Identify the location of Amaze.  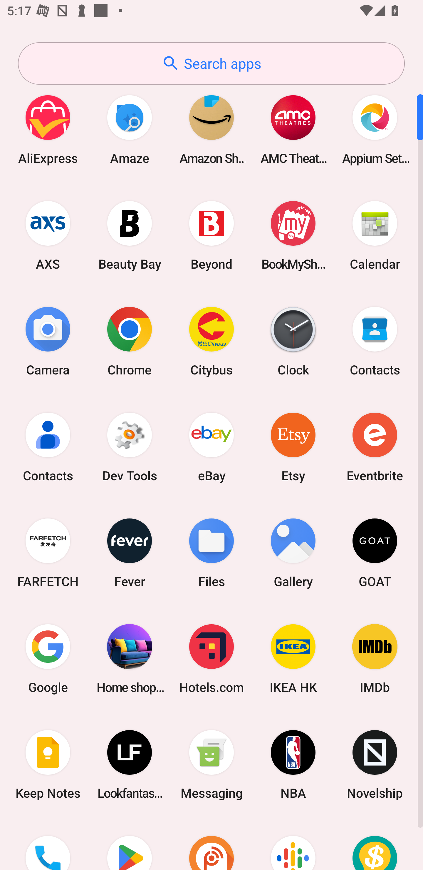
(130, 129).